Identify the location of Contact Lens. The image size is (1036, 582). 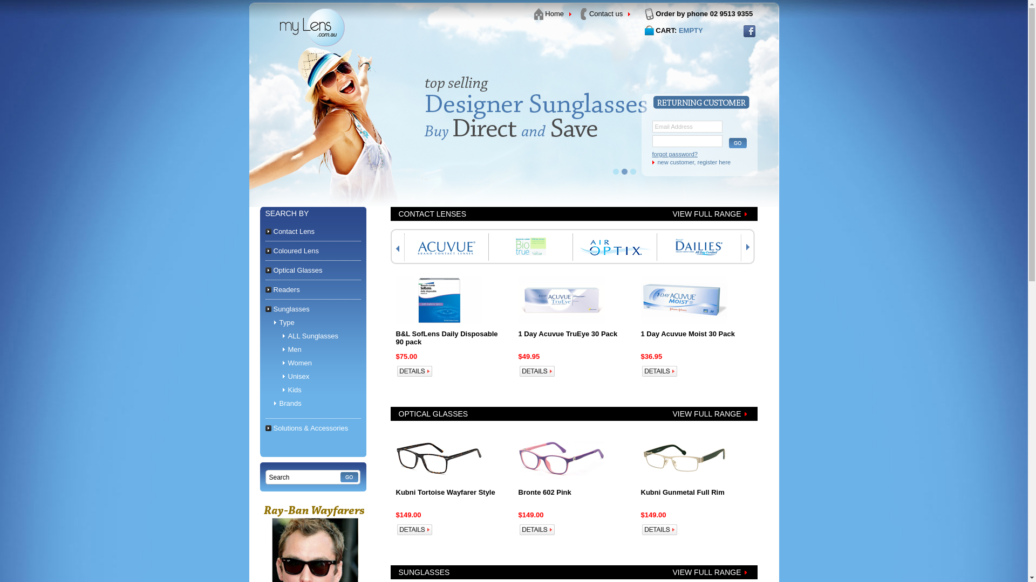
(290, 232).